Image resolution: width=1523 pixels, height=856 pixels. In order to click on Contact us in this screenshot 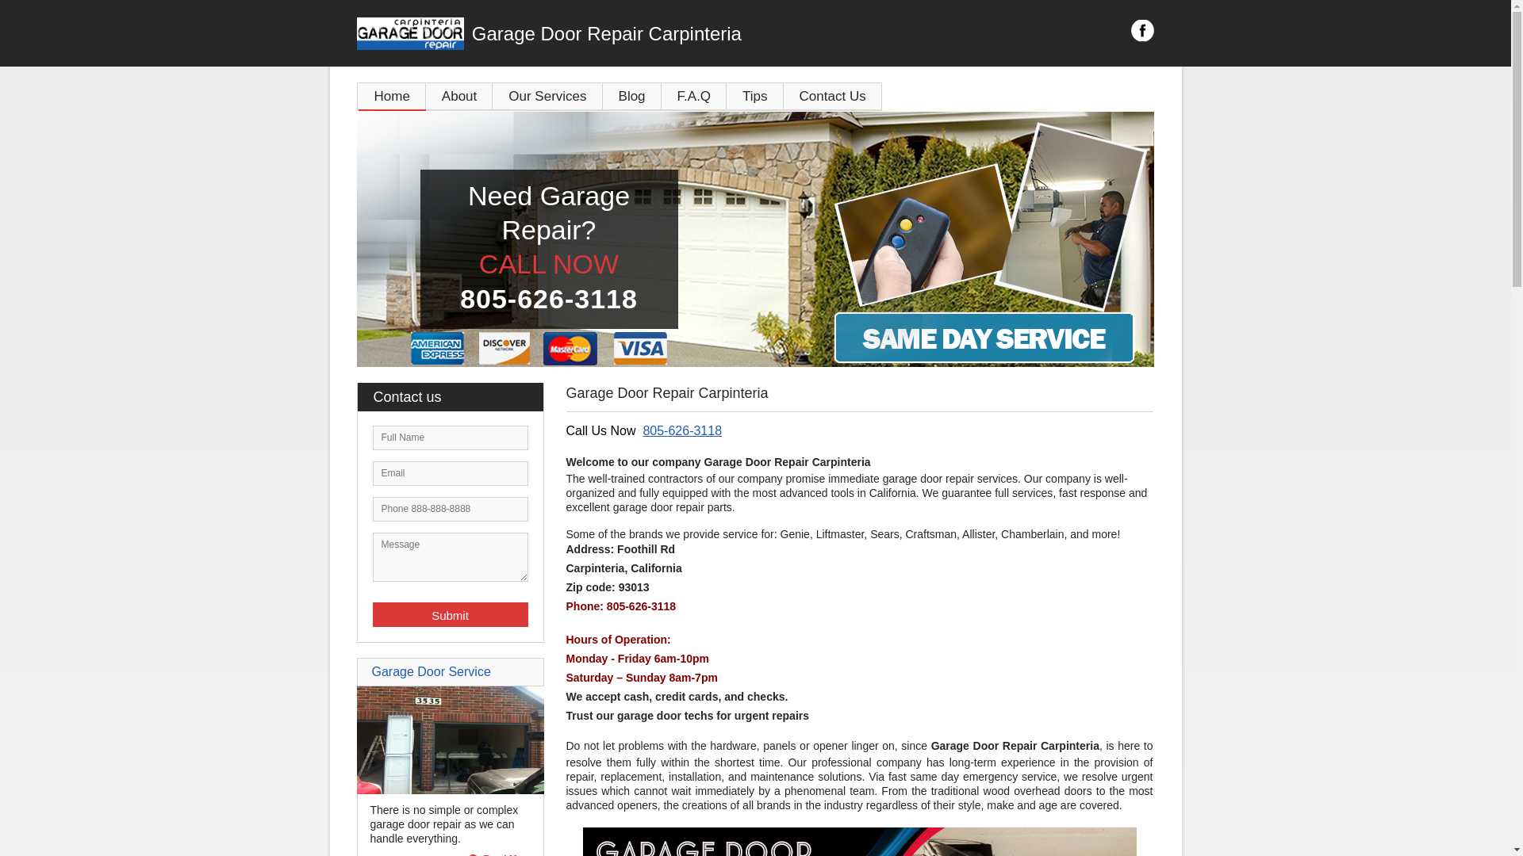, I will do `click(457, 396)`.